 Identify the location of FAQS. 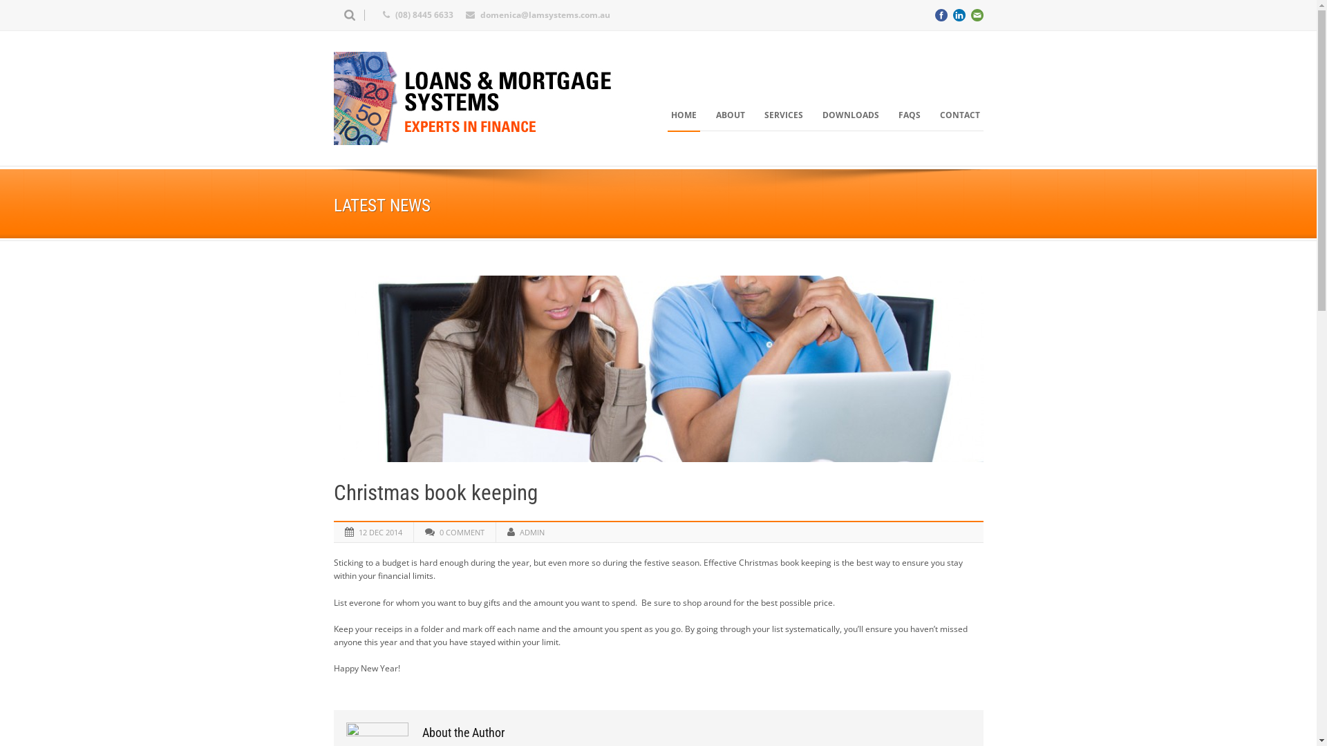
(909, 115).